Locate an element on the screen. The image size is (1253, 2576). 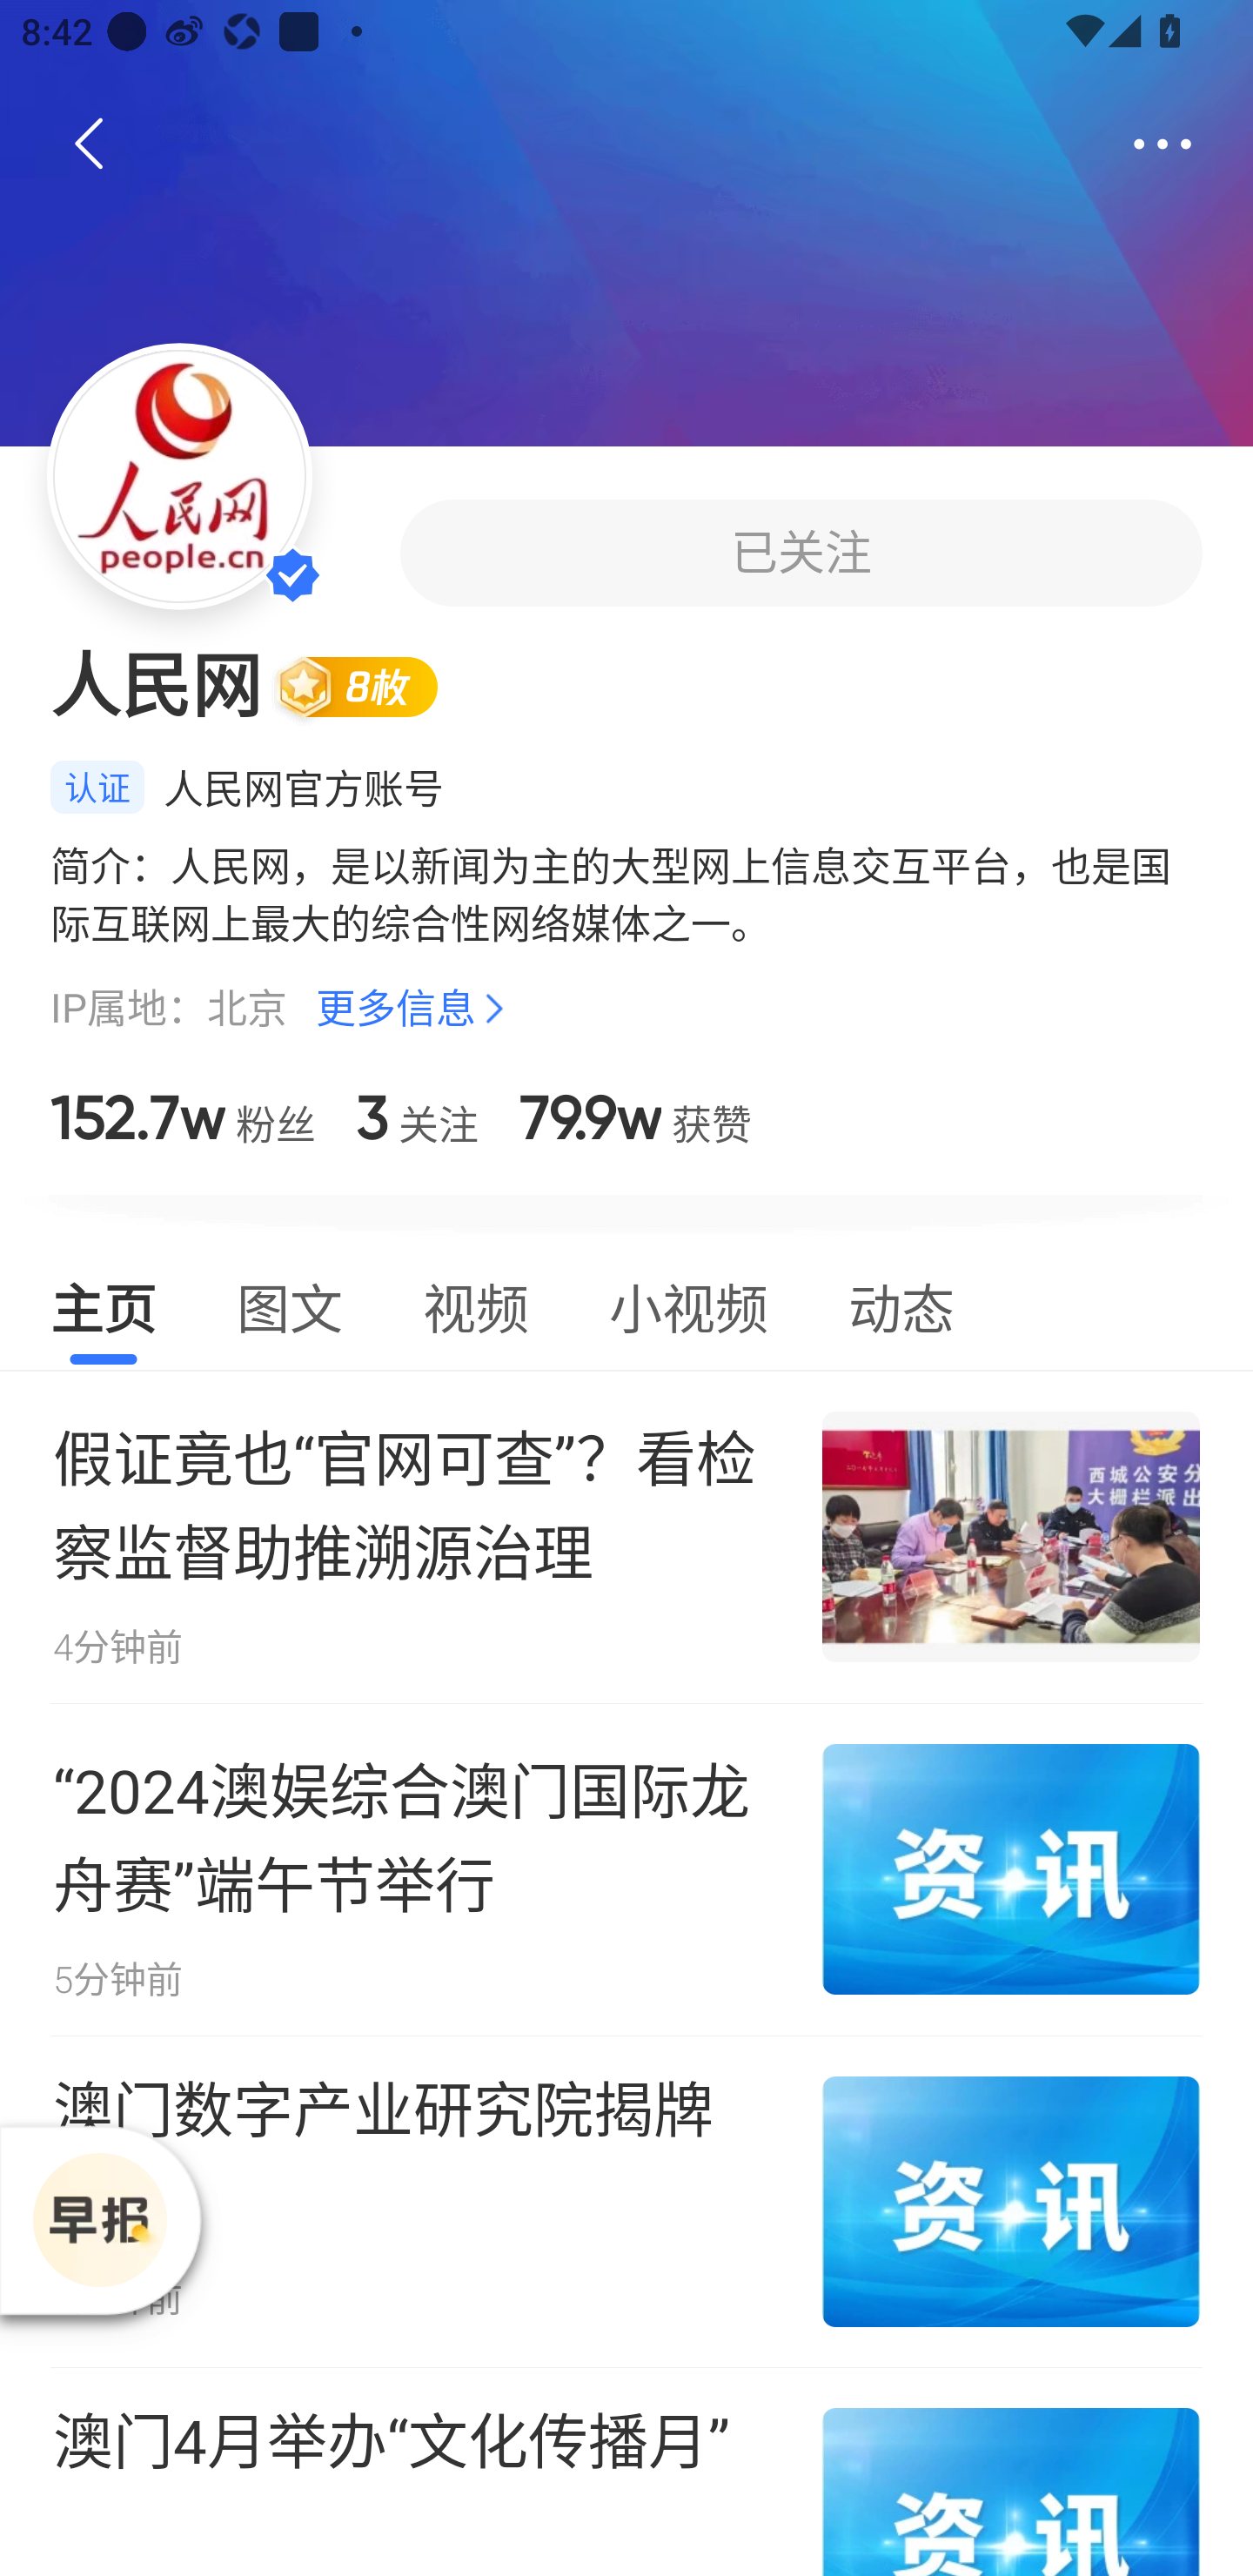
152.7w 粉丝 is located at coordinates (183, 1117).